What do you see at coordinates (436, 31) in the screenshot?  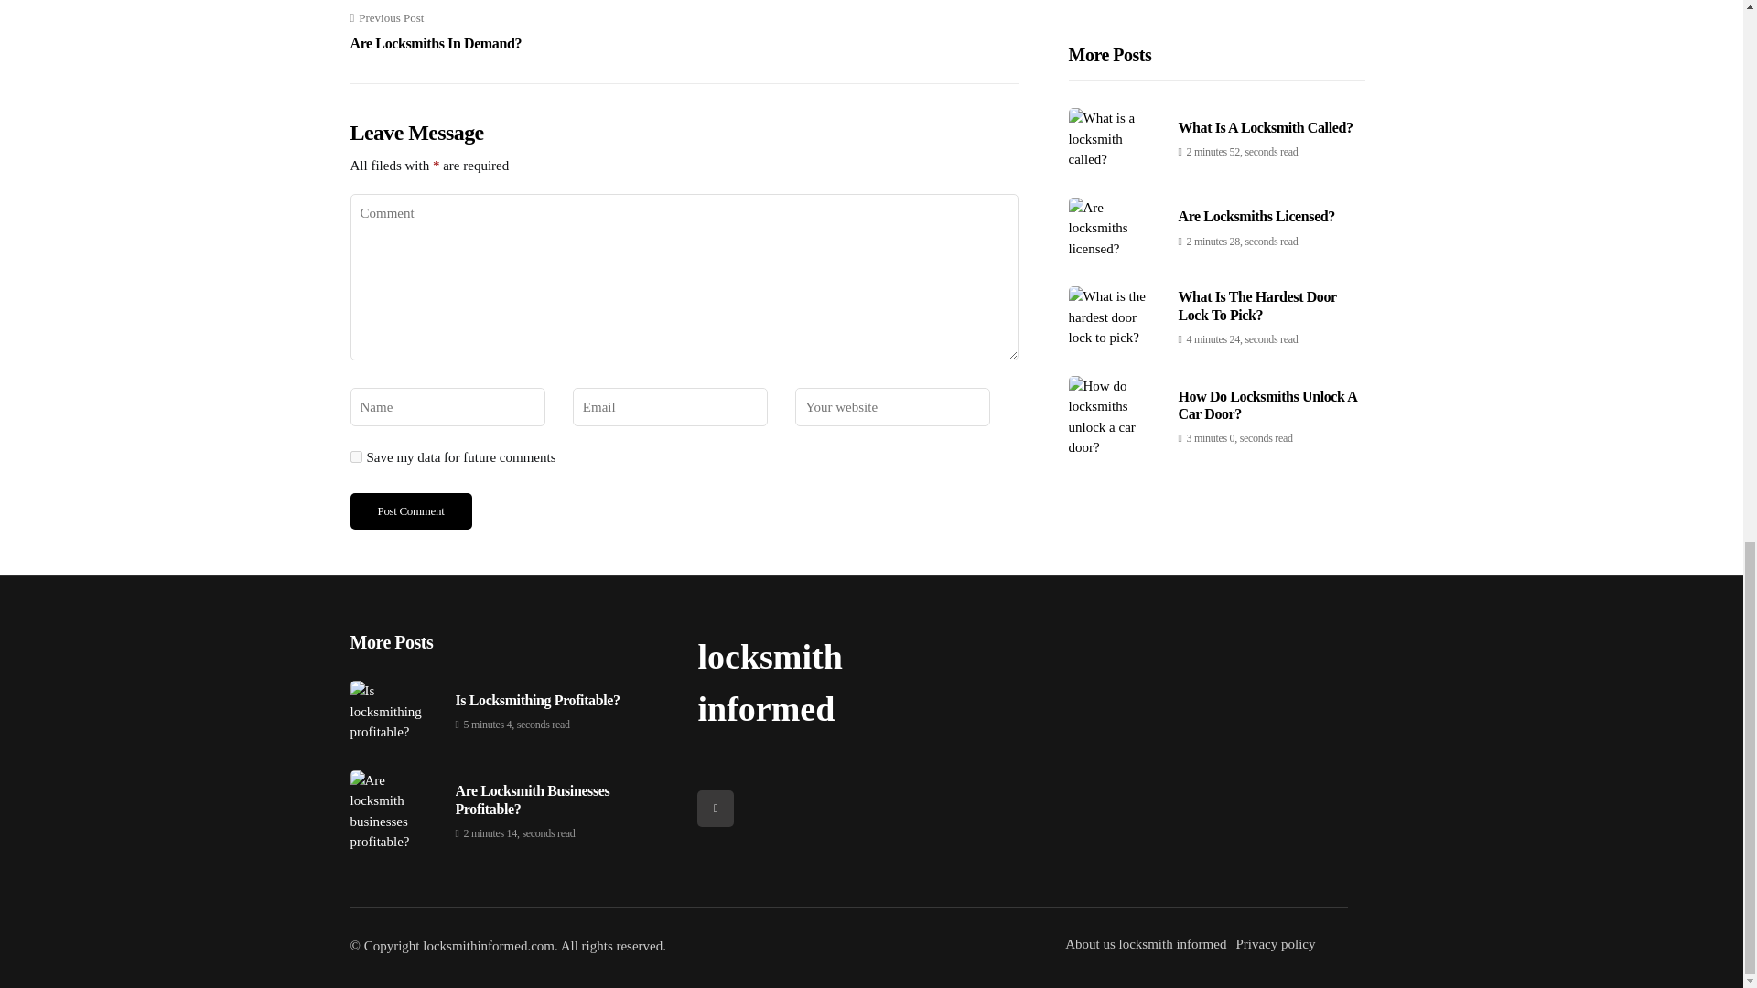 I see `Post Comment` at bounding box center [436, 31].